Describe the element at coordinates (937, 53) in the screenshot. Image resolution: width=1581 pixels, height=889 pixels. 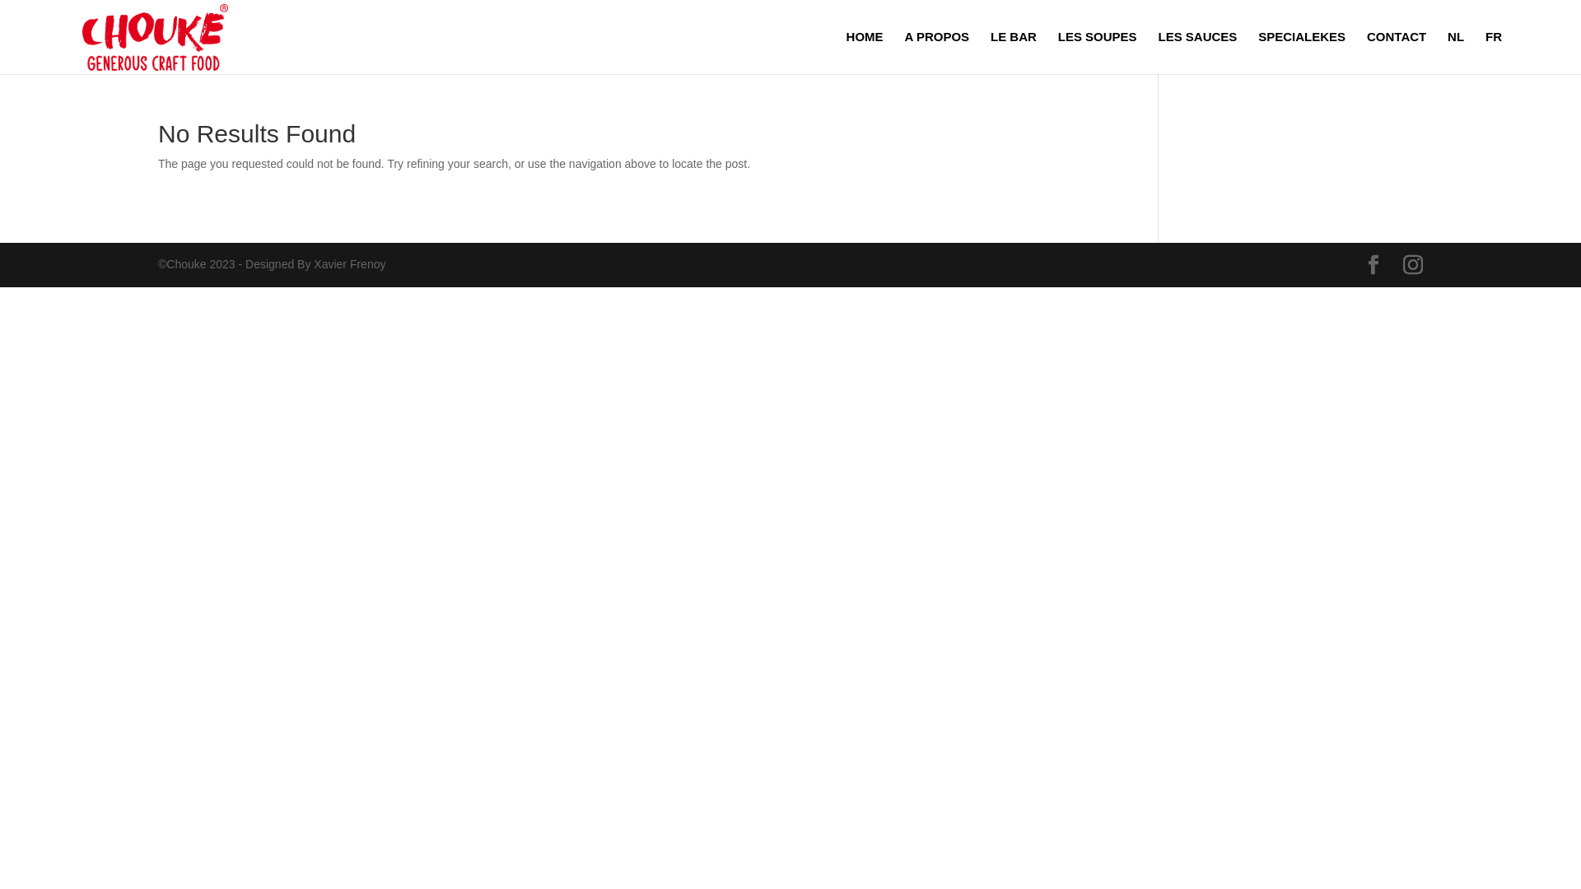
I see `A PROPOS` at that location.